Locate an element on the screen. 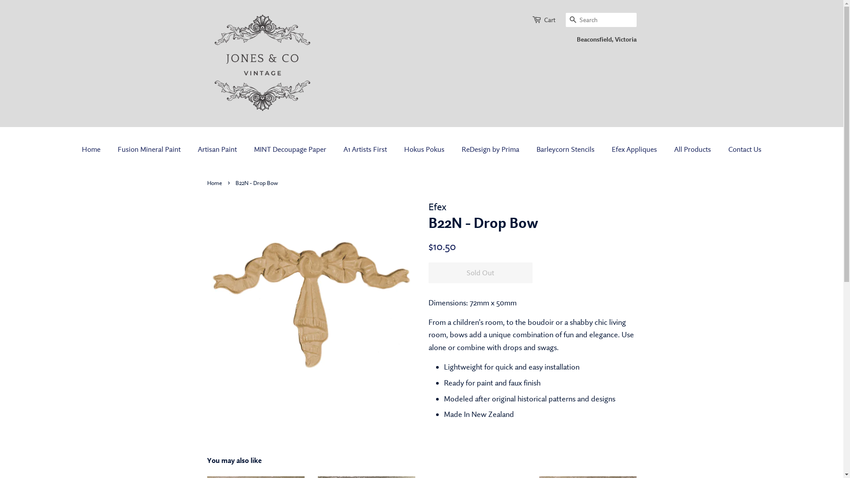 The width and height of the screenshot is (850, 478). All Products is located at coordinates (694, 150).